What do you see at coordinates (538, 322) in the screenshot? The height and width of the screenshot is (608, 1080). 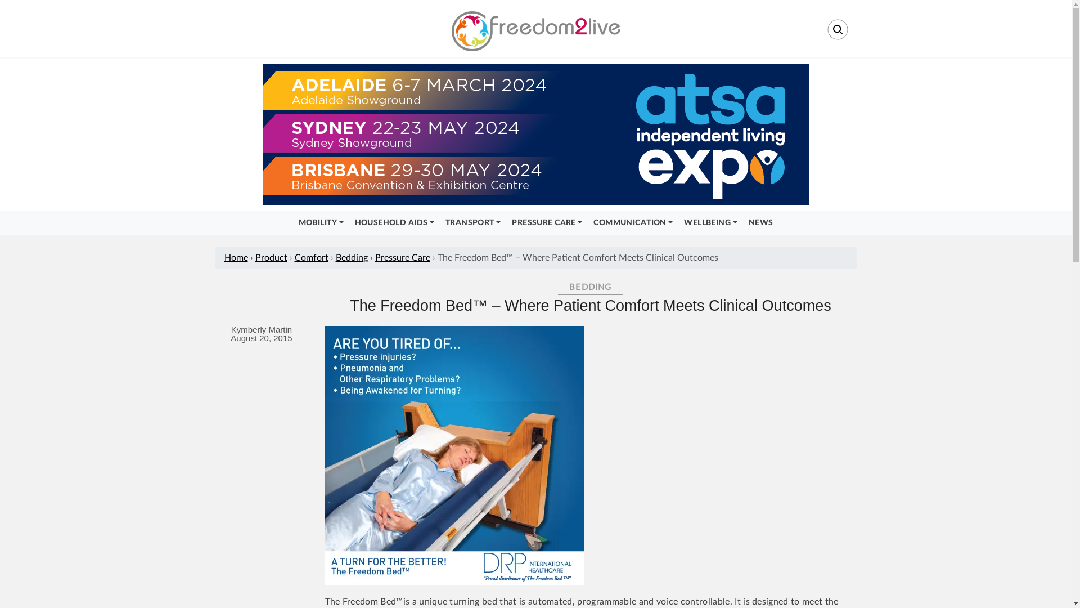 I see `Submit` at bounding box center [538, 322].